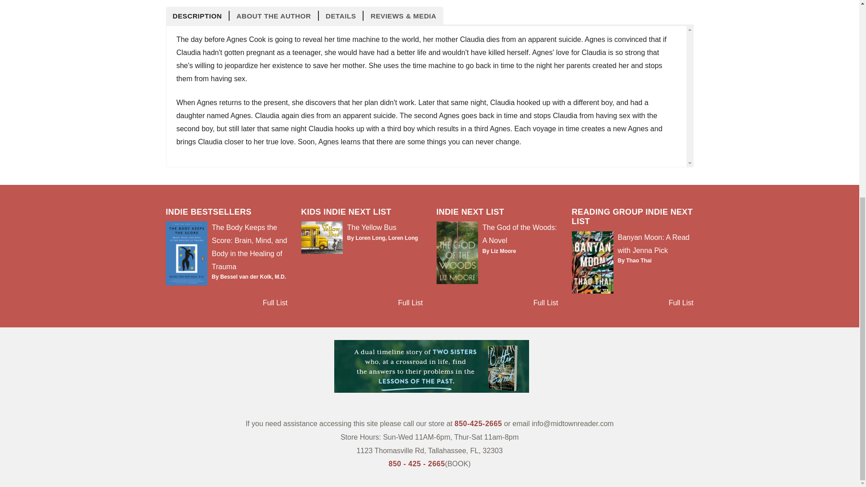 Image resolution: width=866 pixels, height=487 pixels. I want to click on DESCRIPTION, so click(198, 15).